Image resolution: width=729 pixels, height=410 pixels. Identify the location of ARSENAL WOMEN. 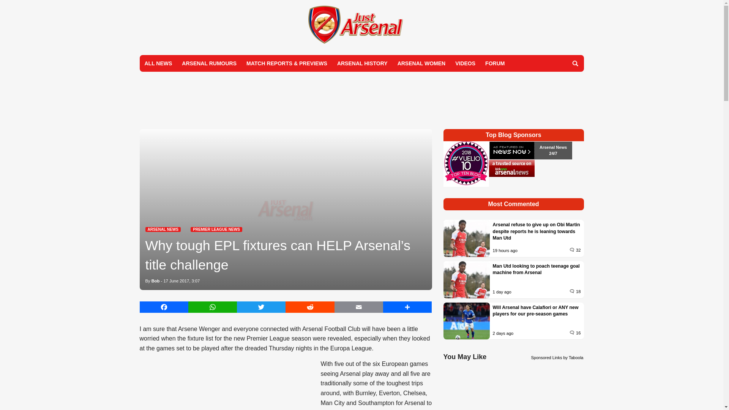
(421, 63).